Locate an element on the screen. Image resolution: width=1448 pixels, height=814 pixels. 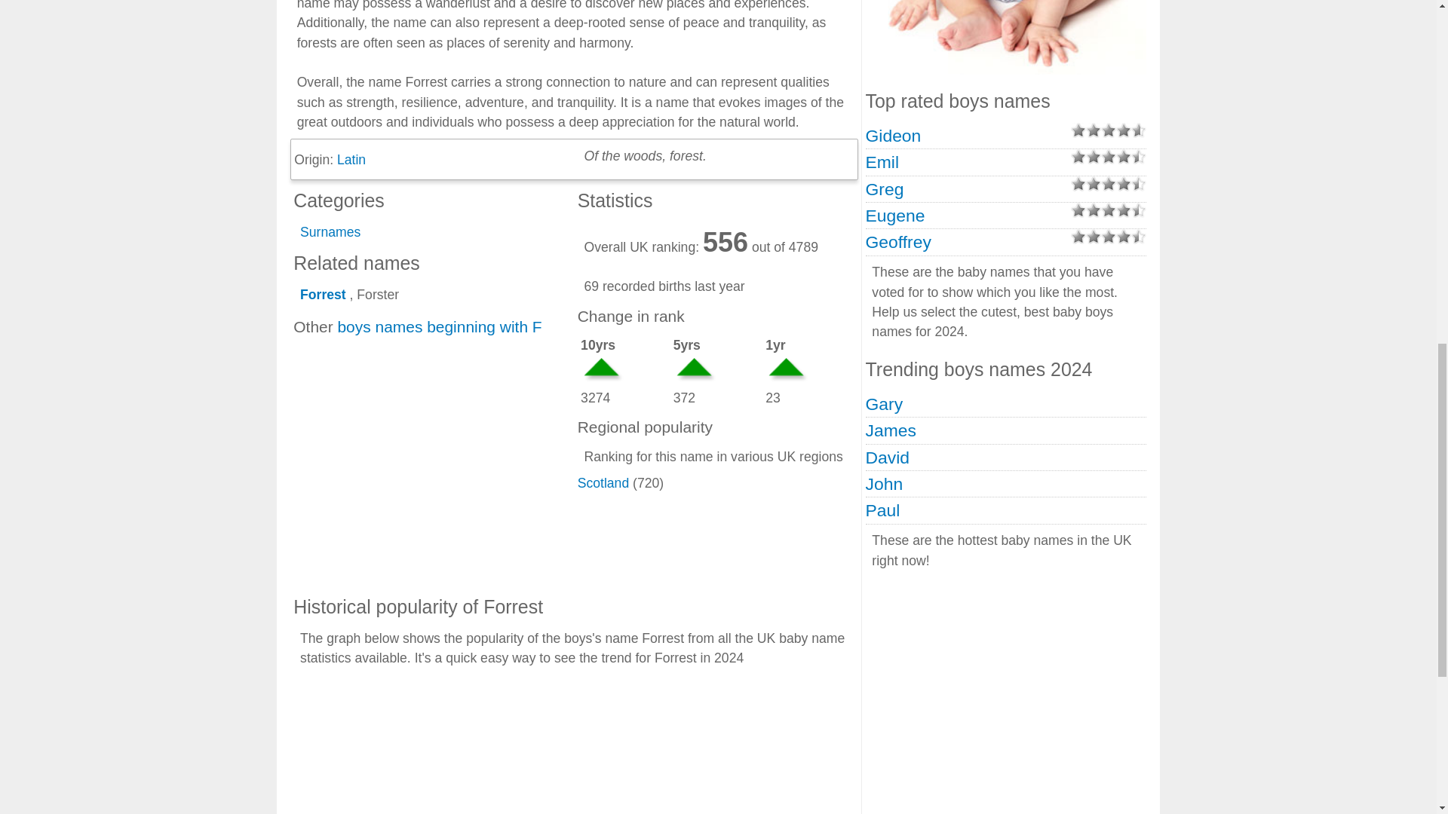
Latin is located at coordinates (351, 160).